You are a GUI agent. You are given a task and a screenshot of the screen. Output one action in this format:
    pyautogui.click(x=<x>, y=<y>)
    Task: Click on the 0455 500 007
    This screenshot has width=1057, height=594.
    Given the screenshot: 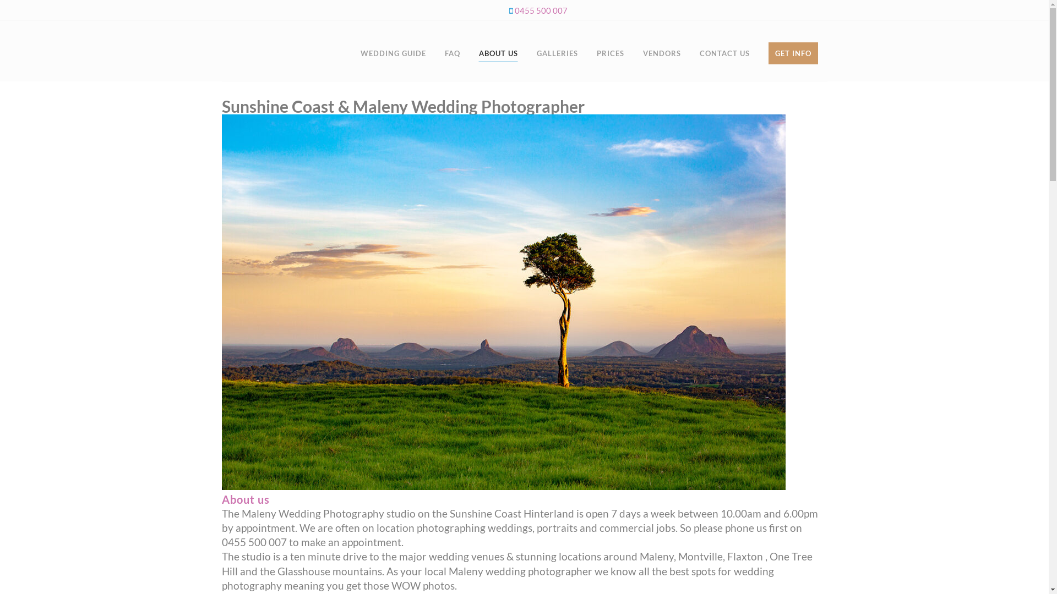 What is the action you would take?
    pyautogui.click(x=541, y=10)
    